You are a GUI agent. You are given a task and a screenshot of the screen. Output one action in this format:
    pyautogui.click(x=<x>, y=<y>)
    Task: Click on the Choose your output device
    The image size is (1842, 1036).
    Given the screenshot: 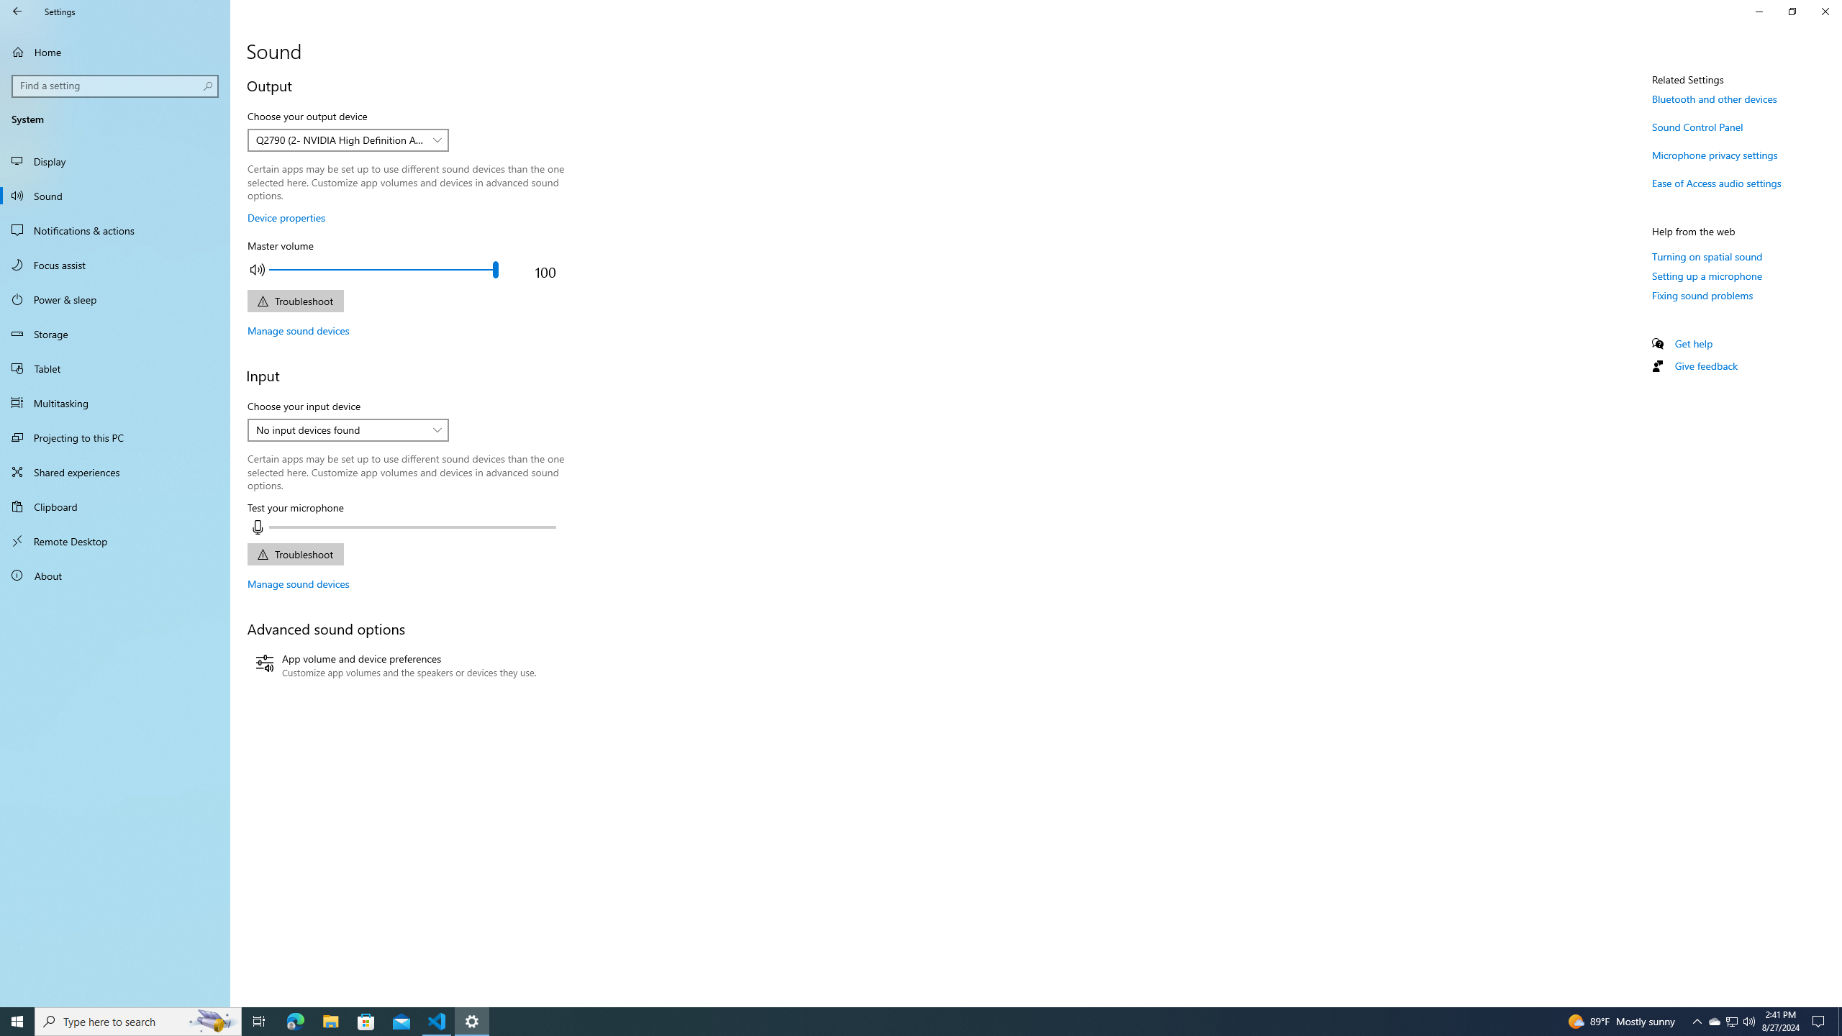 What is the action you would take?
    pyautogui.click(x=348, y=140)
    